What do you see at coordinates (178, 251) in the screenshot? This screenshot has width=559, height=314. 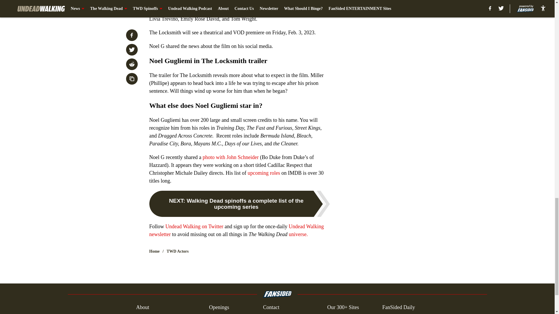 I see `TWD Actors` at bounding box center [178, 251].